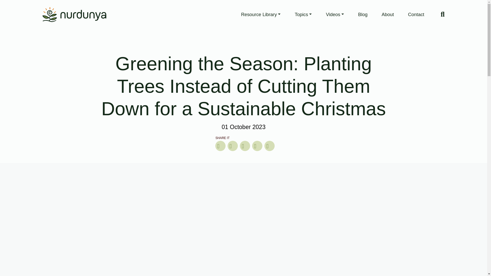 The image size is (491, 276). What do you see at coordinates (269, 146) in the screenshot?
I see `More Options` at bounding box center [269, 146].